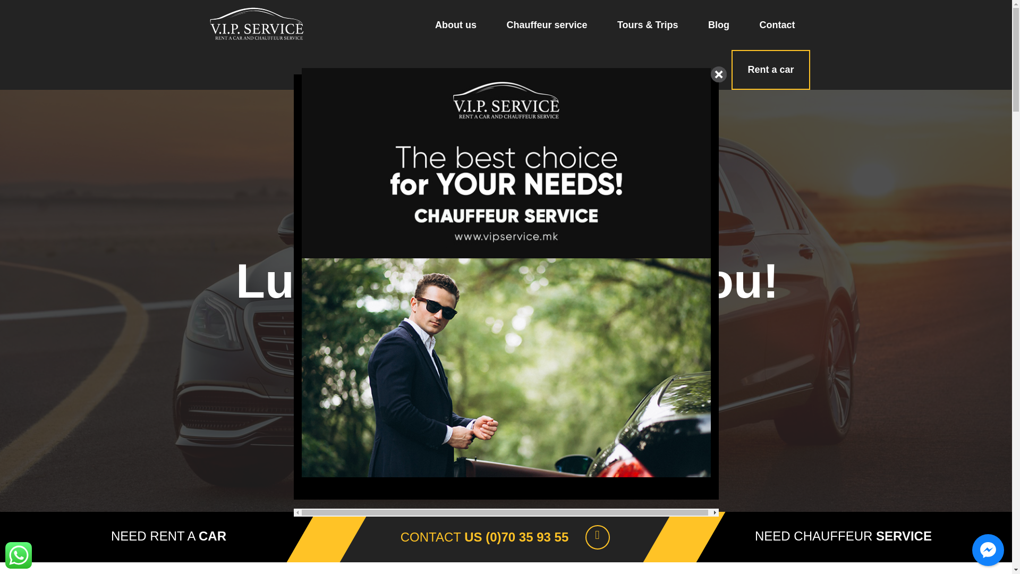 This screenshot has height=574, width=1020. I want to click on NEED RENT A CAR, so click(169, 536).